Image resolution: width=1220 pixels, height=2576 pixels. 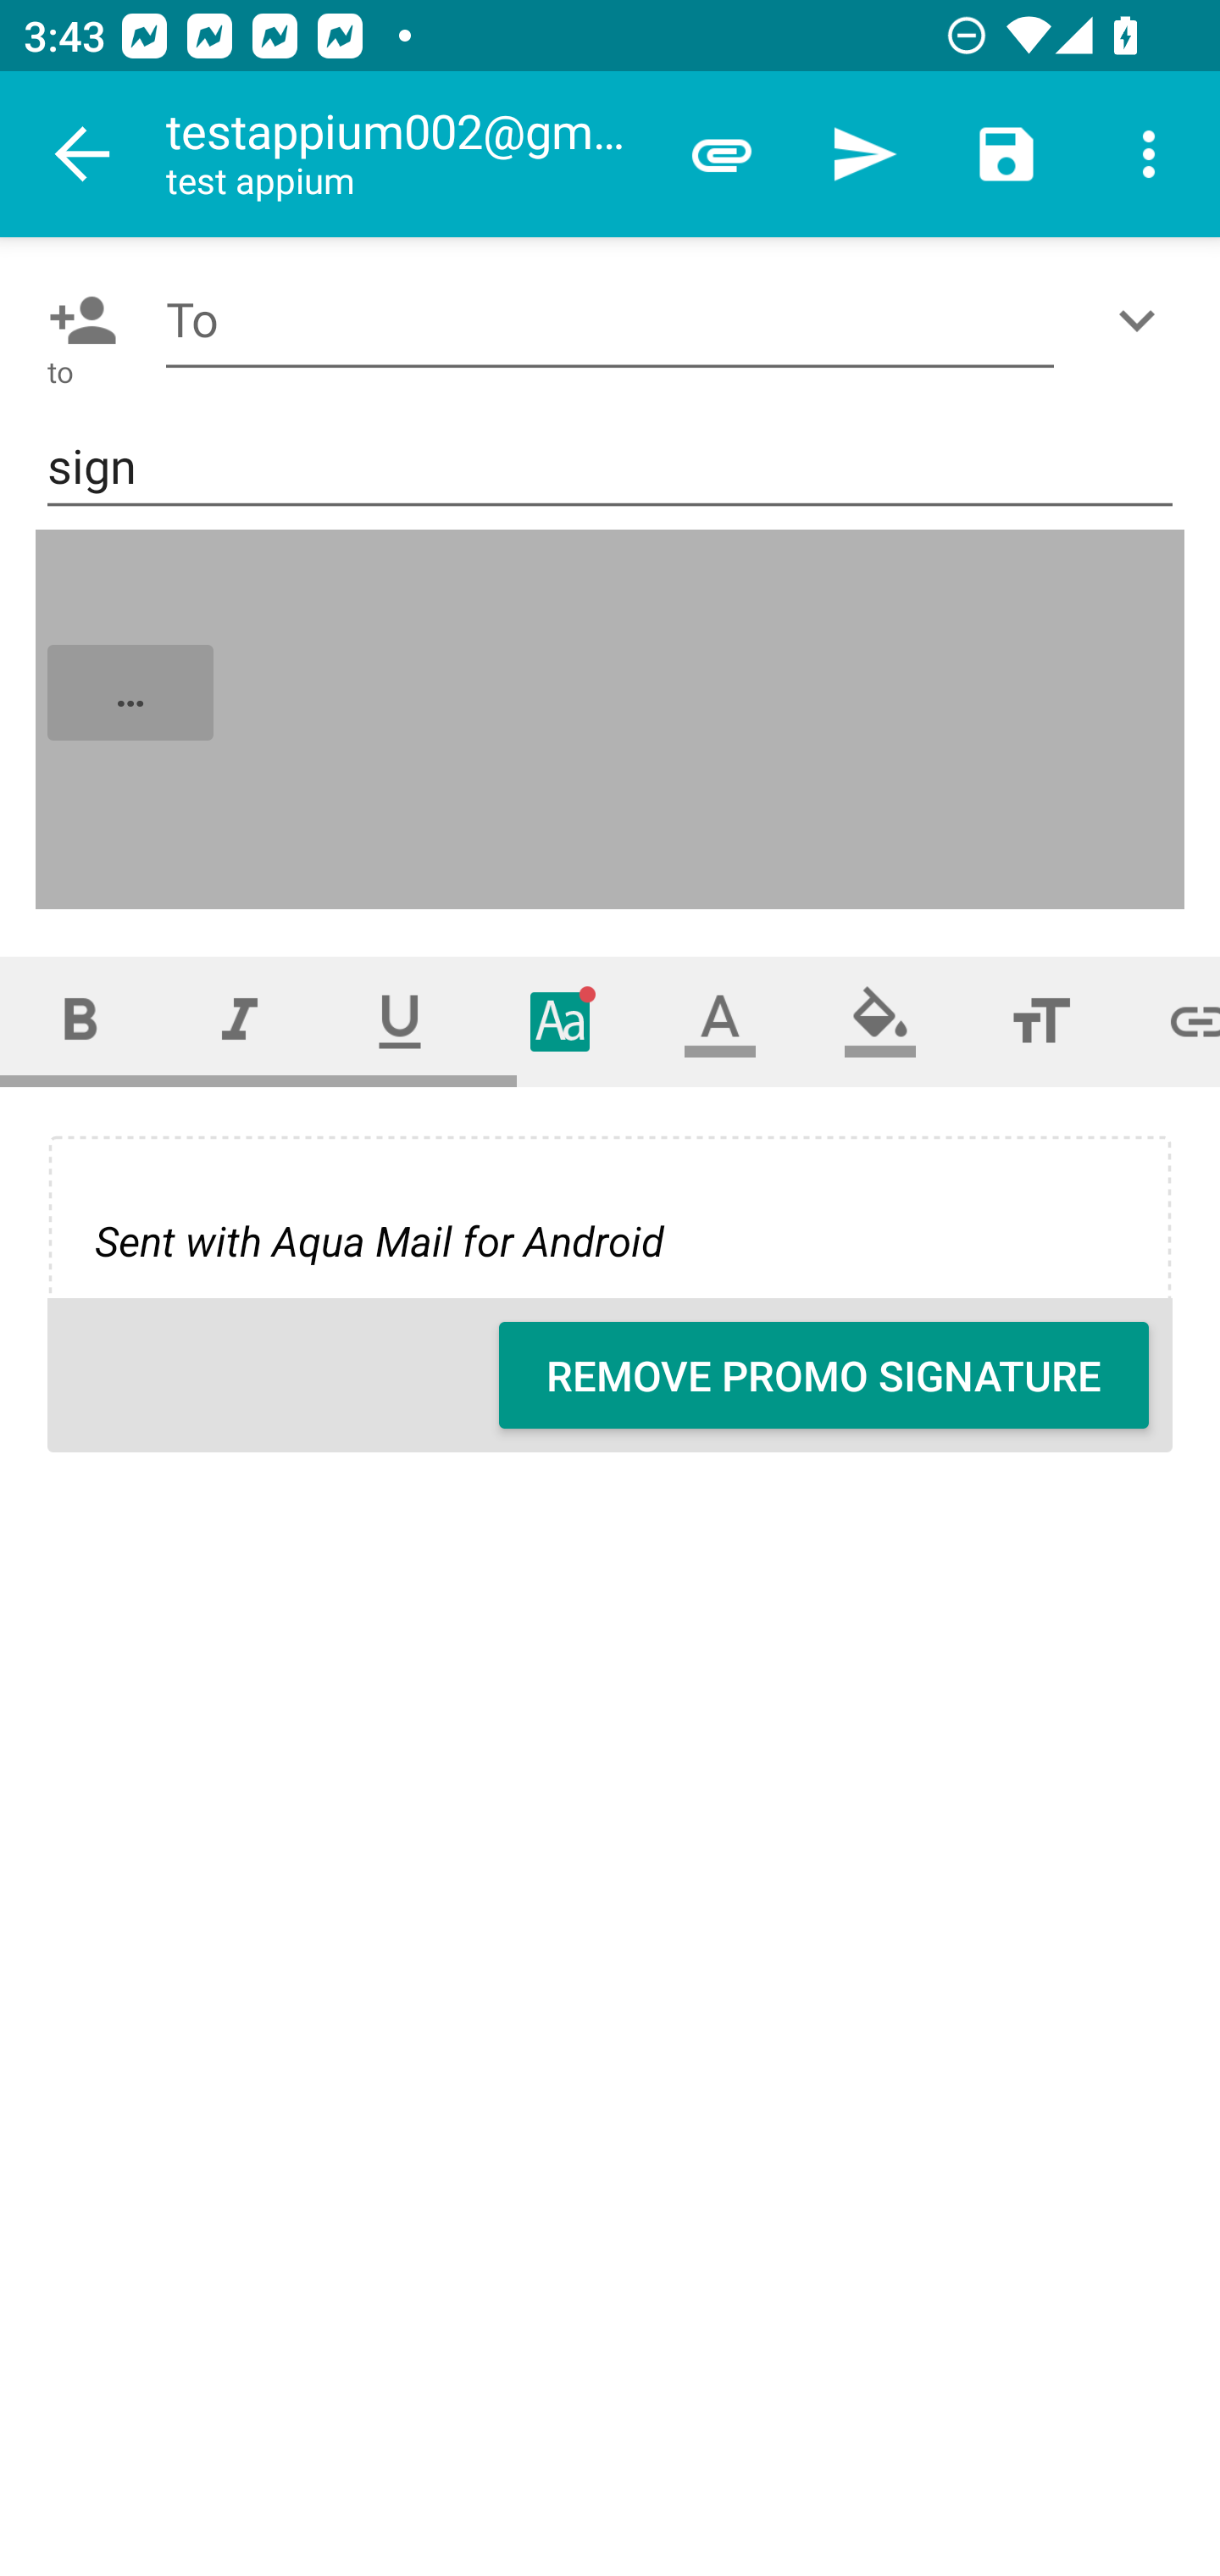 What do you see at coordinates (408, 154) in the screenshot?
I see `testappium002@gmail.com test appium` at bounding box center [408, 154].